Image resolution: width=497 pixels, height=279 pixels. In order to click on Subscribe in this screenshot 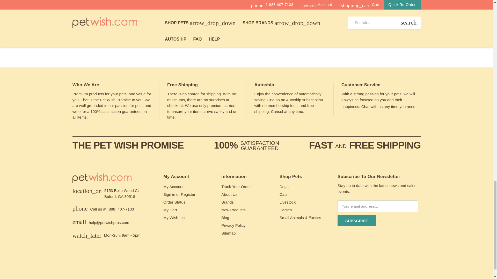, I will do `click(356, 220)`.